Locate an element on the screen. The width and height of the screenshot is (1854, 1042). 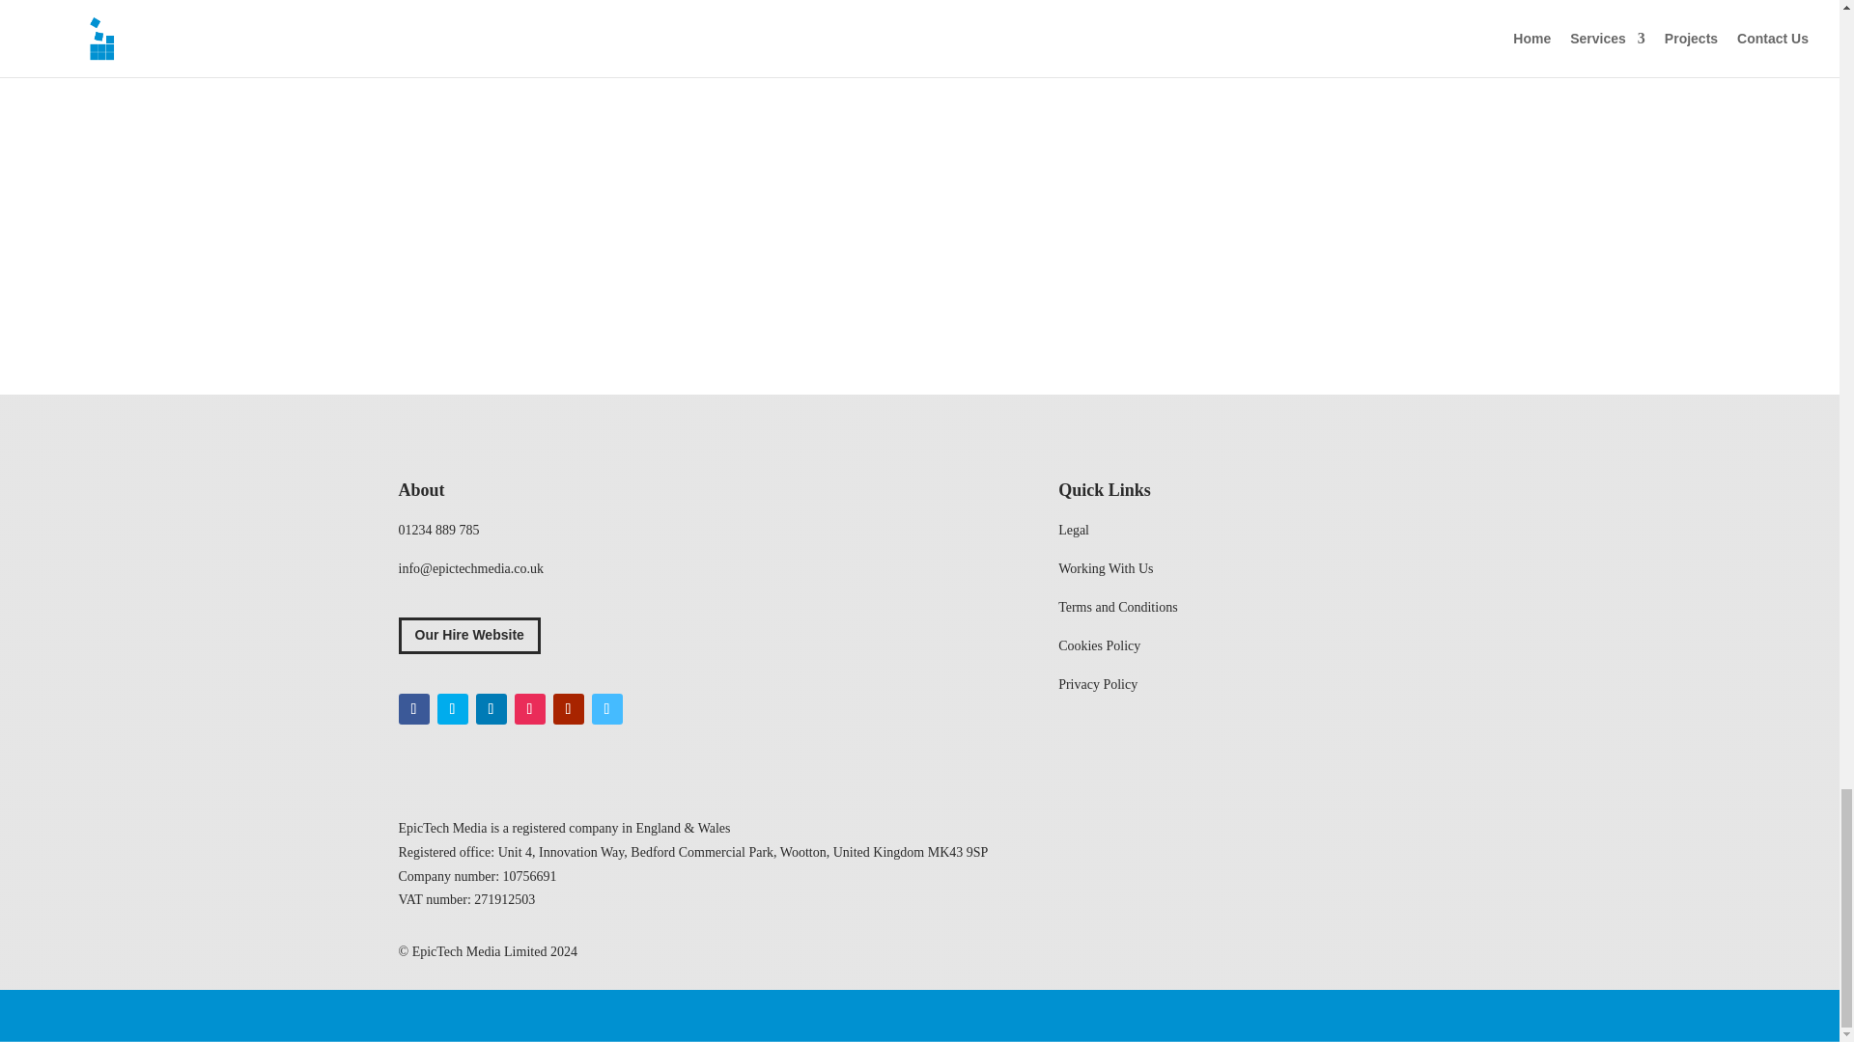
Terms and Conditions is located at coordinates (1118, 608).